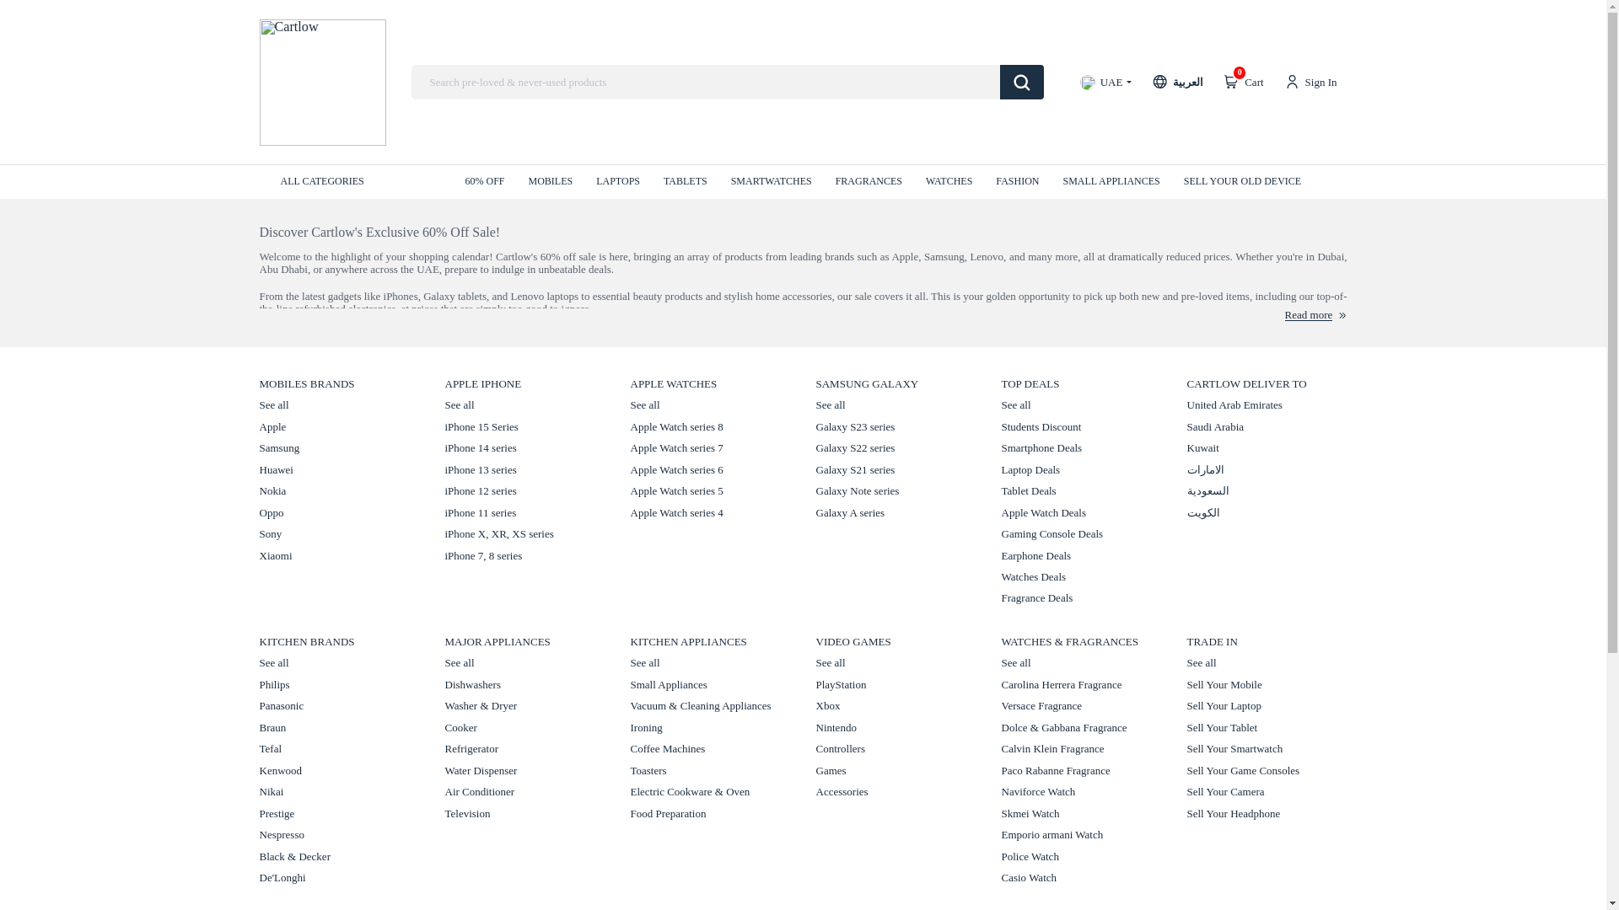 This screenshot has width=1619, height=910. I want to click on Sign In, so click(1310, 82).